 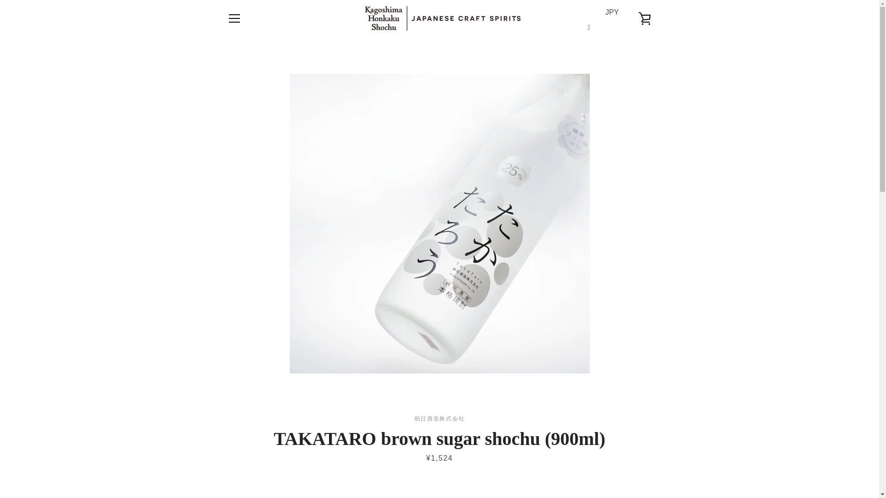 What do you see at coordinates (611, 18) in the screenshot?
I see `JPY` at bounding box center [611, 18].